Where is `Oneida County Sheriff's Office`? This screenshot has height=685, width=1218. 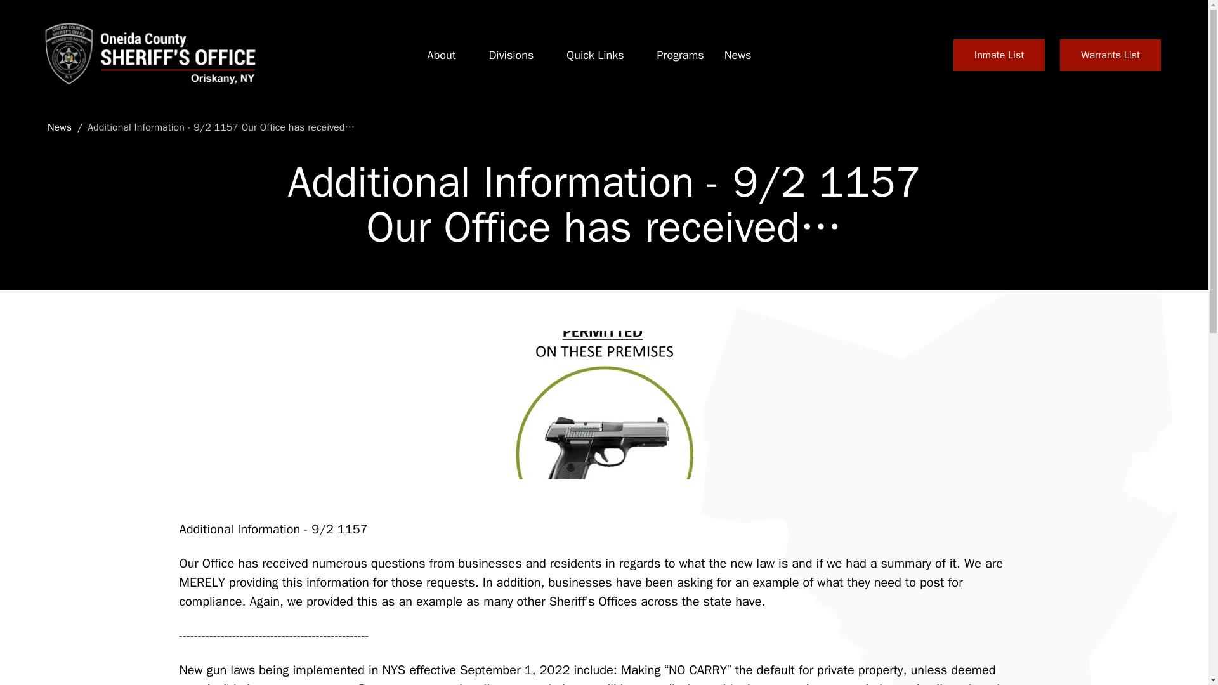 Oneida County Sheriff's Office is located at coordinates (148, 55).